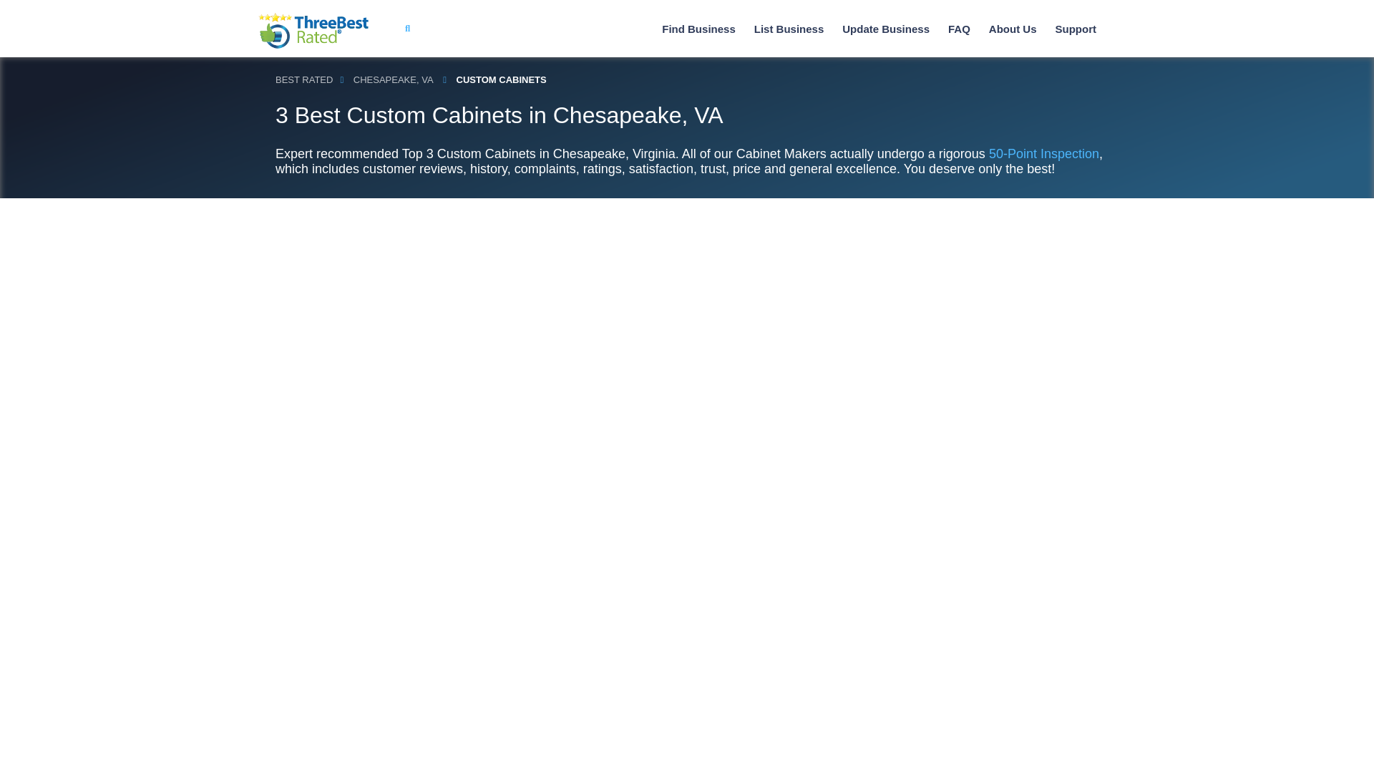 This screenshot has height=773, width=1374. What do you see at coordinates (303, 80) in the screenshot?
I see `BEST RATED` at bounding box center [303, 80].